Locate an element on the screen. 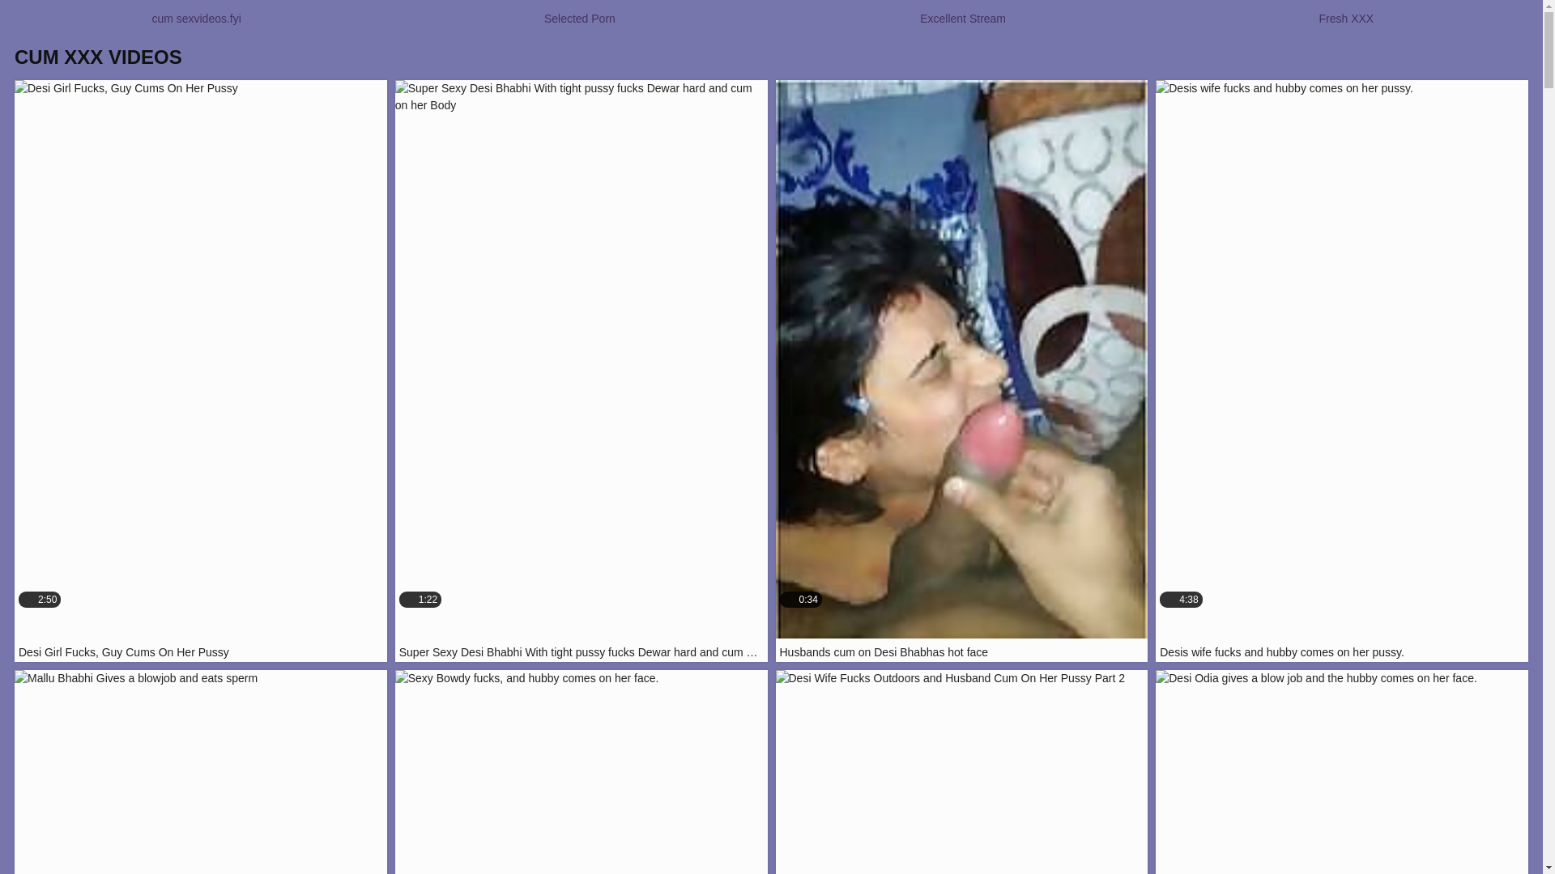  cum sexvideos.fyi is located at coordinates (196, 18).